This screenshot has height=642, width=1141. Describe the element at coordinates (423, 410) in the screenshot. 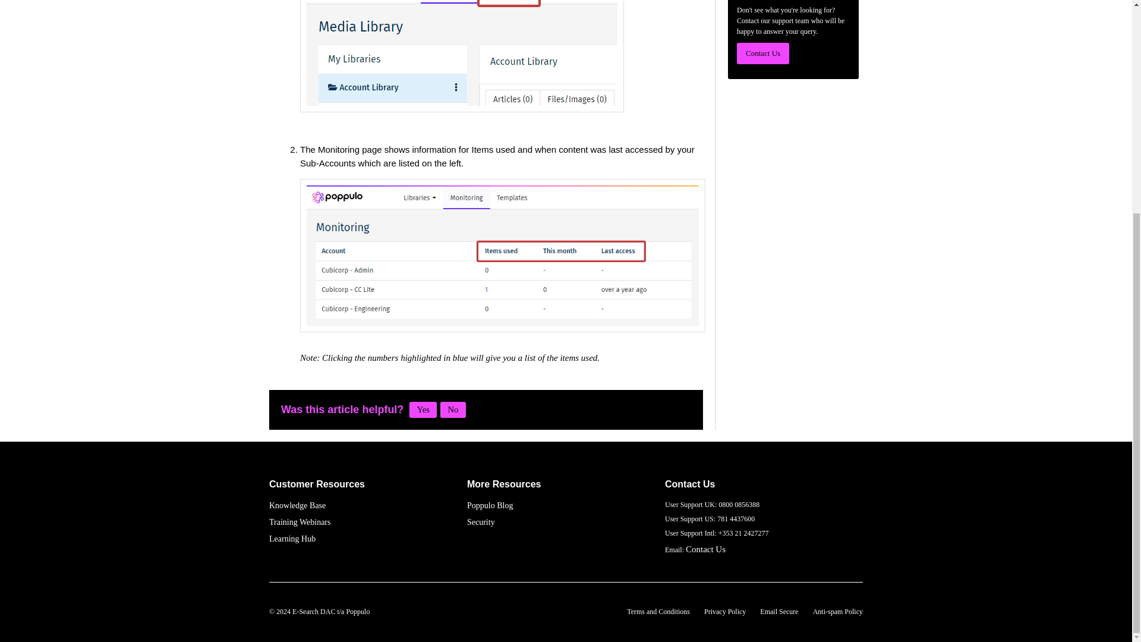

I see `Yes` at that location.